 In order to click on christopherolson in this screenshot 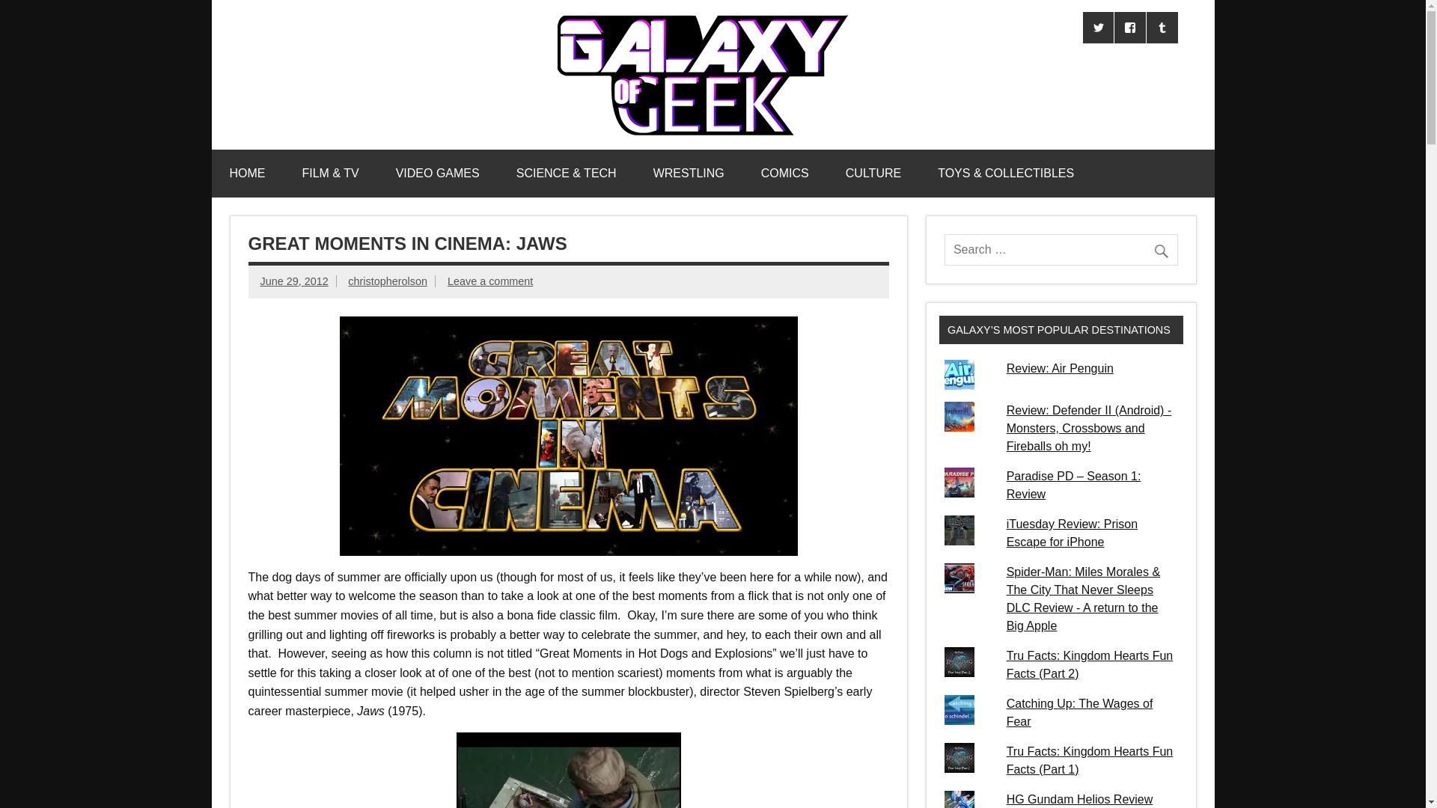, I will do `click(387, 281)`.